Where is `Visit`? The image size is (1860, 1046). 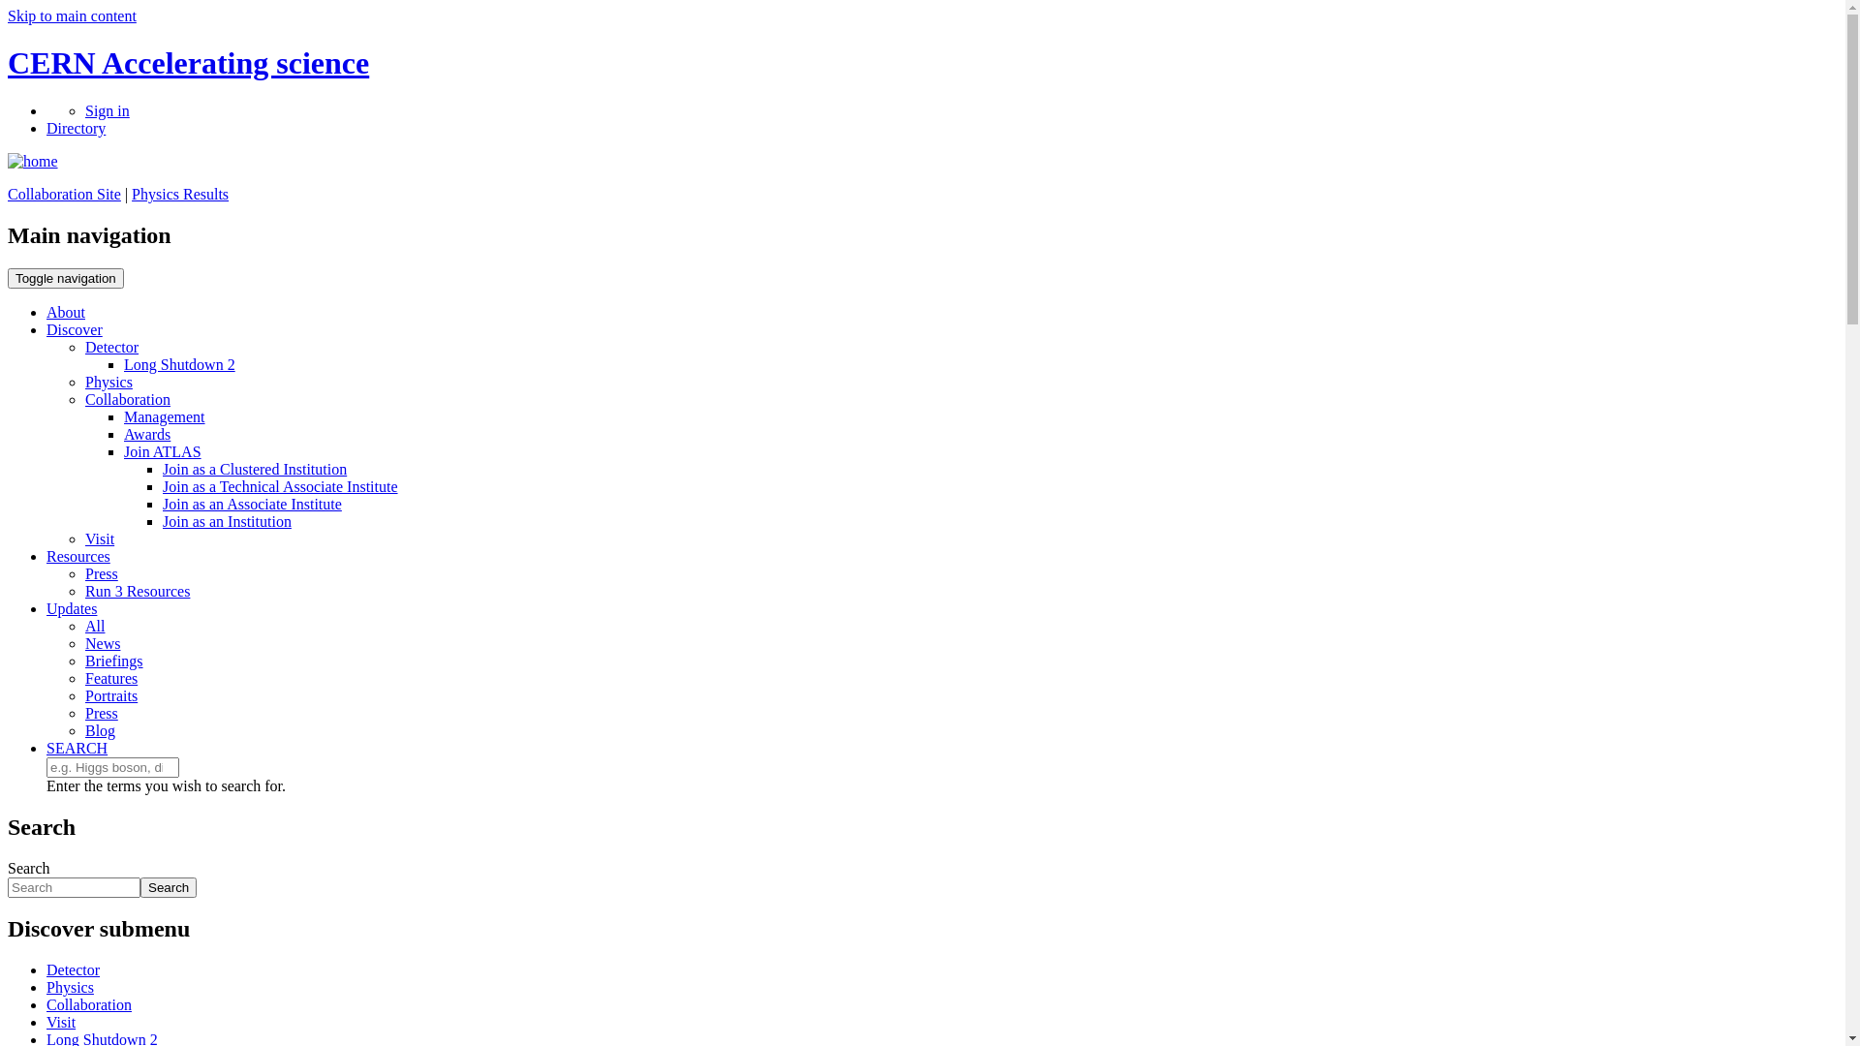
Visit is located at coordinates (100, 538).